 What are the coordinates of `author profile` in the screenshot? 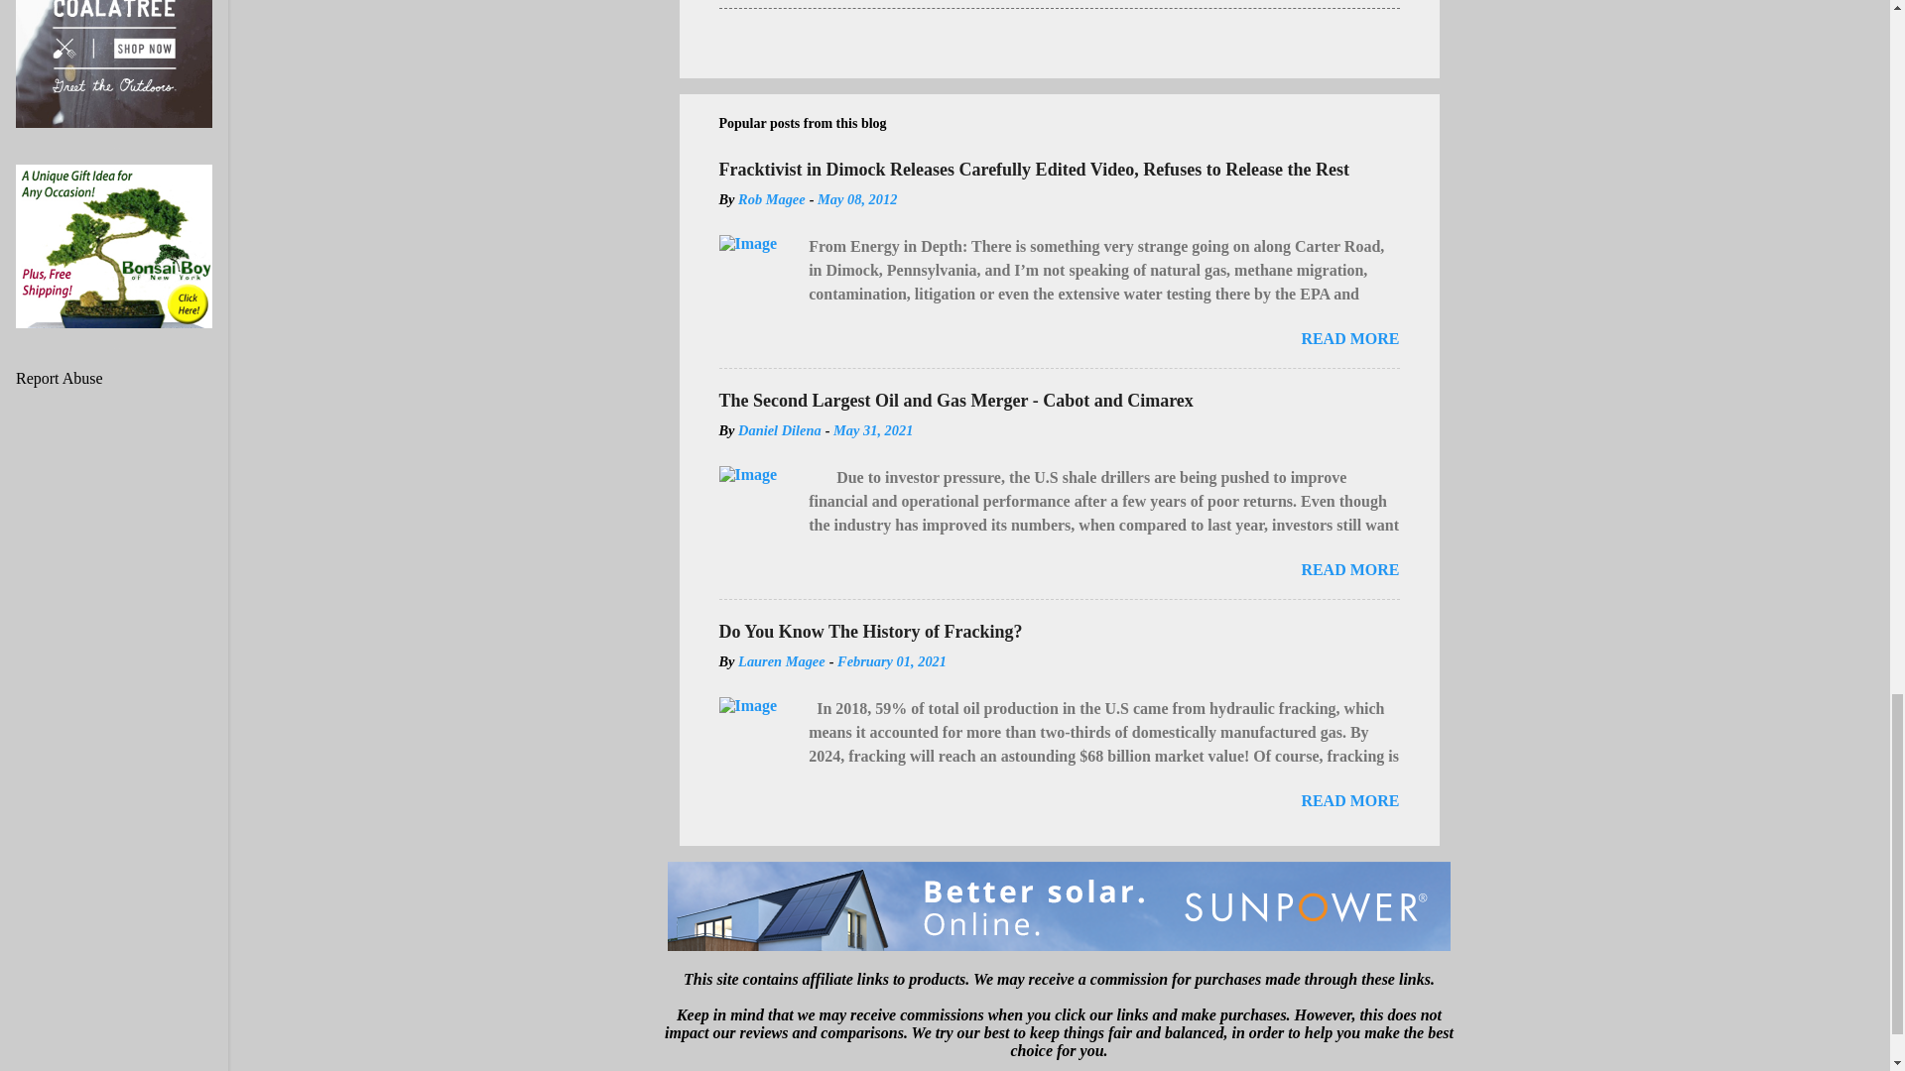 It's located at (772, 199).